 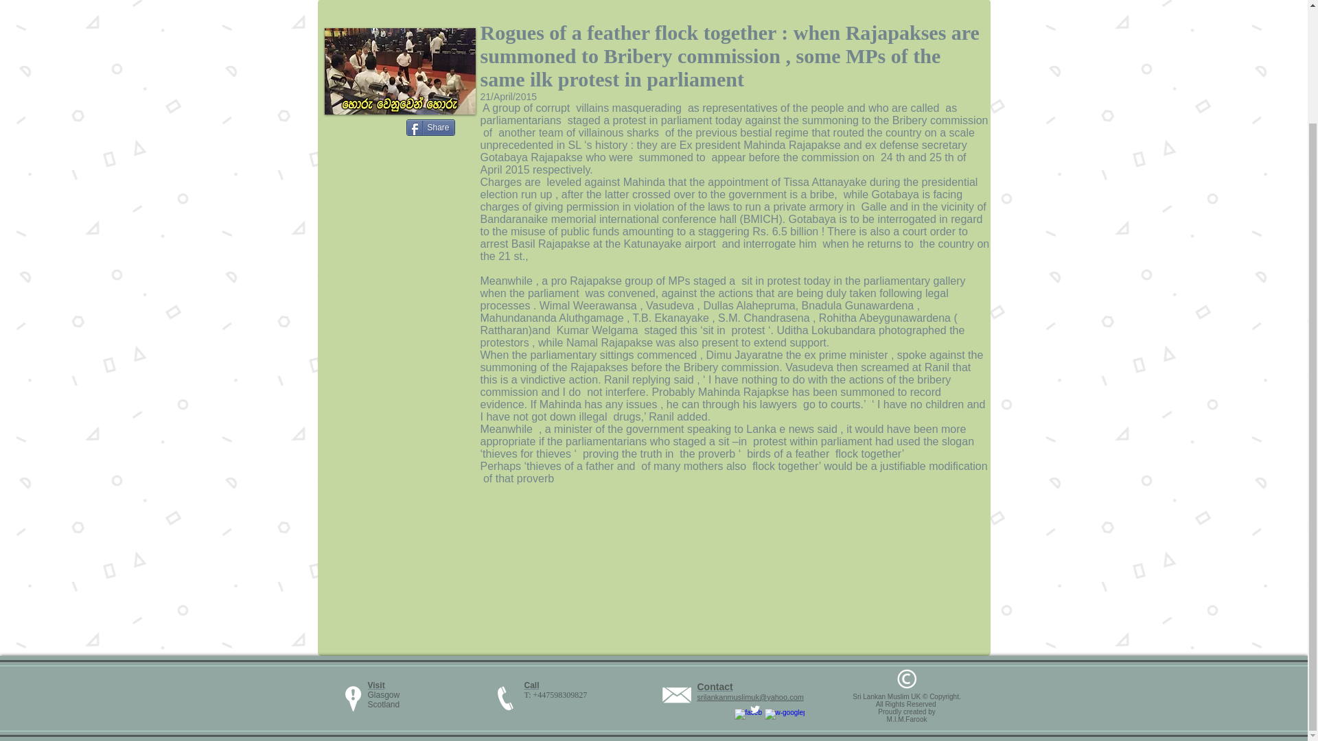 I want to click on Twitter Tweet, so click(x=358, y=129).